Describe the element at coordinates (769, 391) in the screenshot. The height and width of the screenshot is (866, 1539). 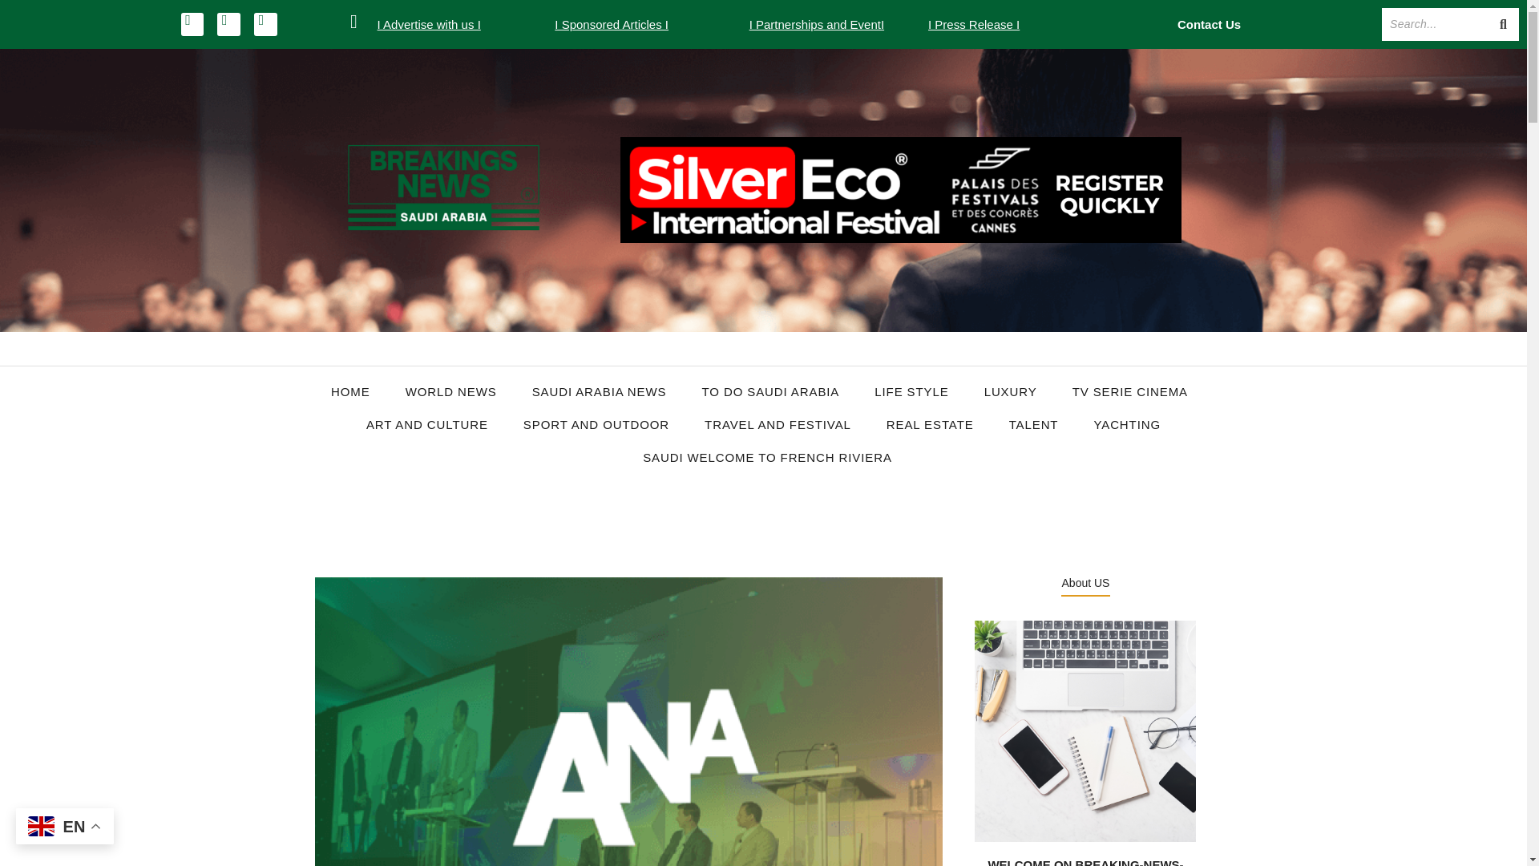
I see `TO DO SAUDI ARABIA` at that location.